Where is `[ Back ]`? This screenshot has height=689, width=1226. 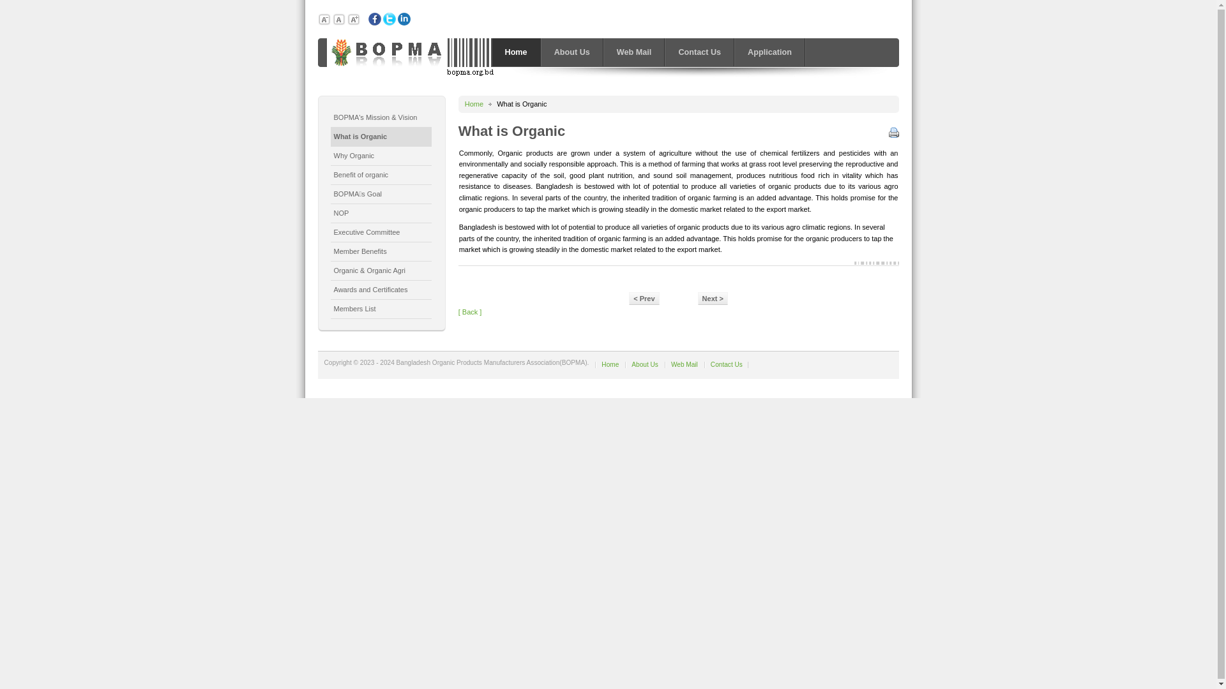
[ Back ] is located at coordinates (470, 312).